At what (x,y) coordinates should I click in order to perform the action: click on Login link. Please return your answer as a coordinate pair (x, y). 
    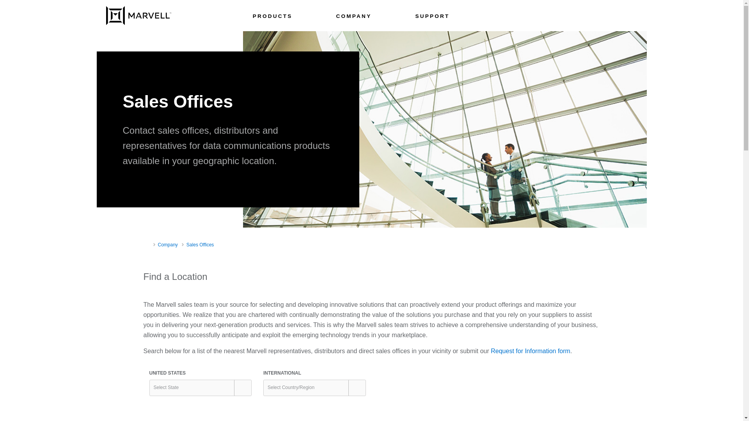
    Looking at the image, I should click on (589, 15).